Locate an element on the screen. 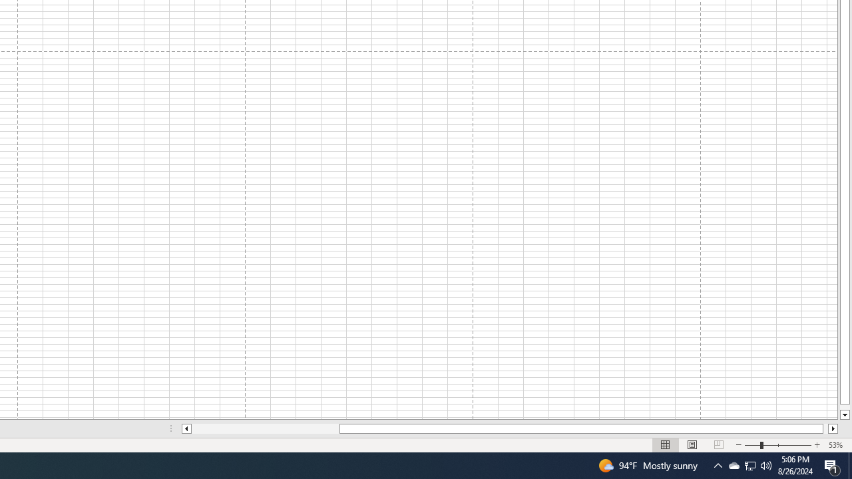 The height and width of the screenshot is (479, 852). Zoom Out is located at coordinates (752, 444).